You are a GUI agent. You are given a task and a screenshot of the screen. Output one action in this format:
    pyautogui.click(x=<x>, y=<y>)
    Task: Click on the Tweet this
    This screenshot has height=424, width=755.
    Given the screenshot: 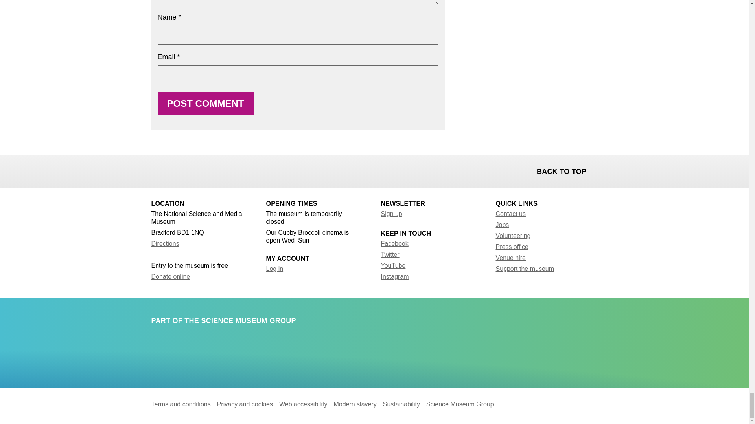 What is the action you would take?
    pyautogui.click(x=179, y=170)
    